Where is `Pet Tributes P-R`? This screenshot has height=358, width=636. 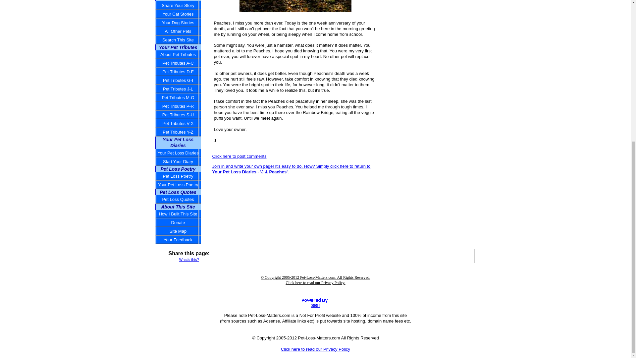 Pet Tributes P-R is located at coordinates (178, 106).